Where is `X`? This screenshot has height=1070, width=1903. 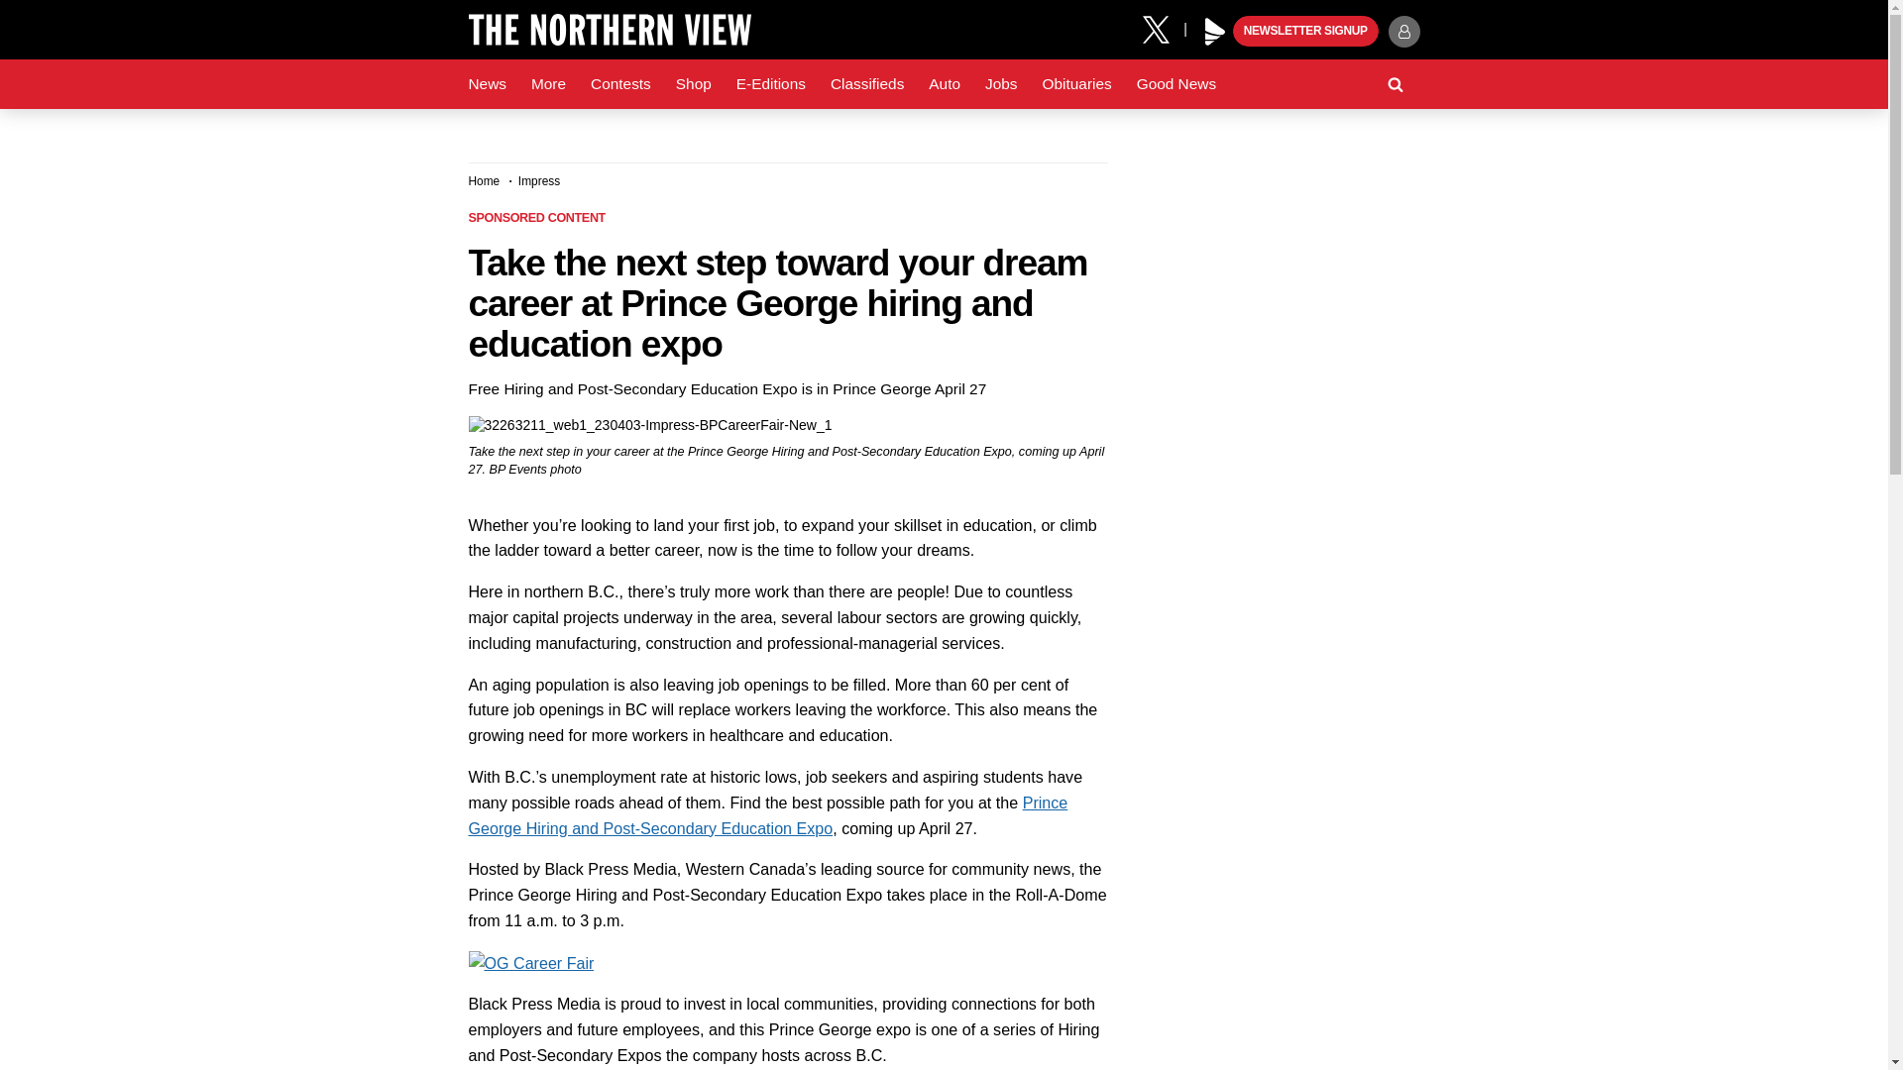 X is located at coordinates (1163, 28).